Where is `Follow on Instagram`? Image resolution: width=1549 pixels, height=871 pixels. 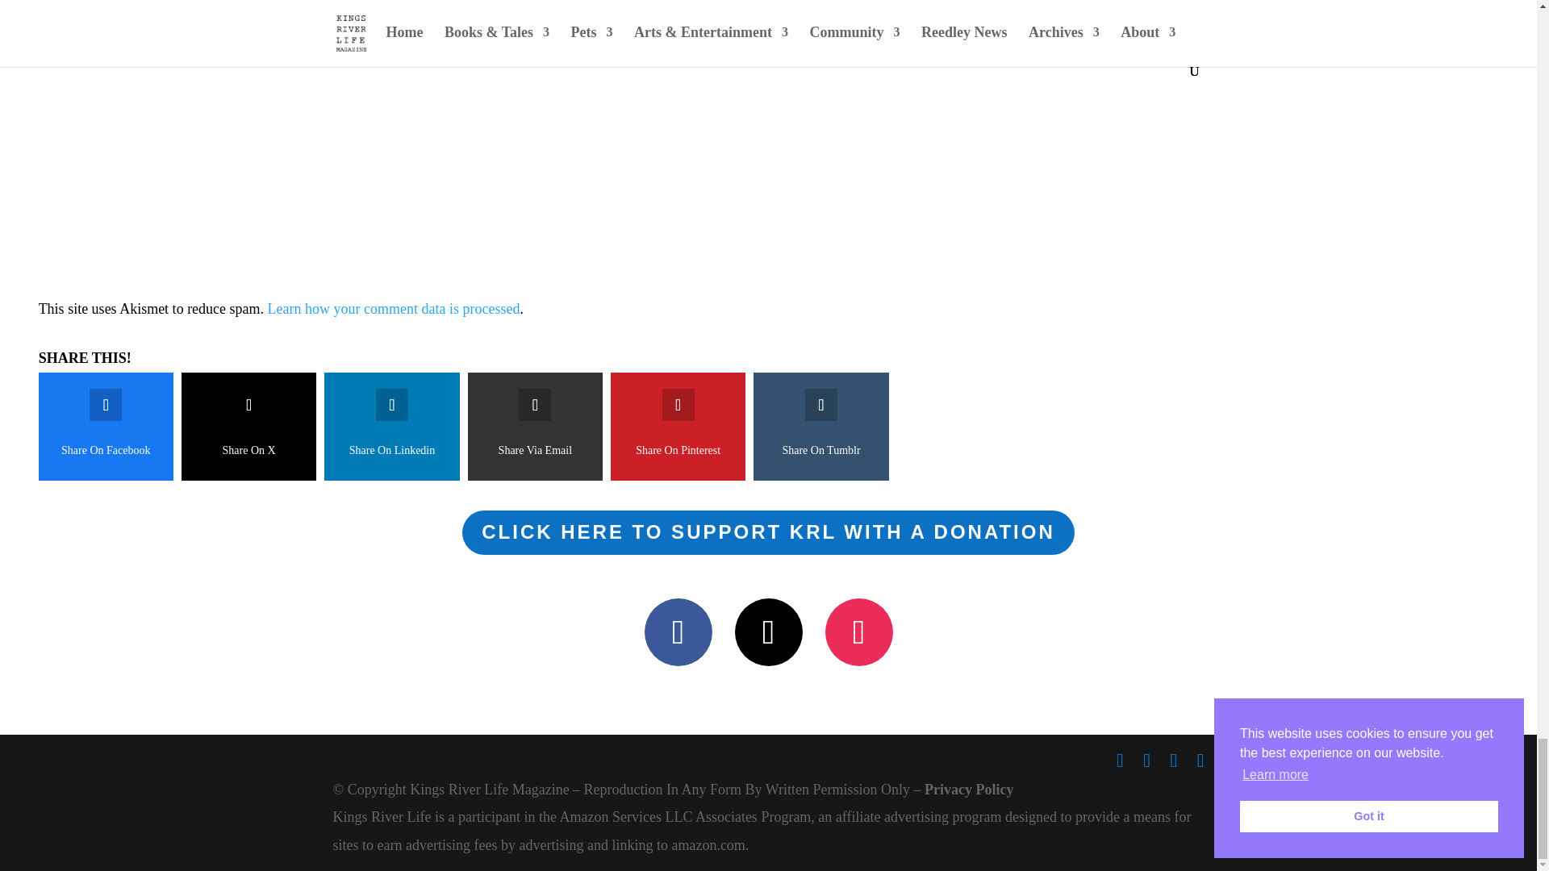 Follow on Instagram is located at coordinates (858, 632).